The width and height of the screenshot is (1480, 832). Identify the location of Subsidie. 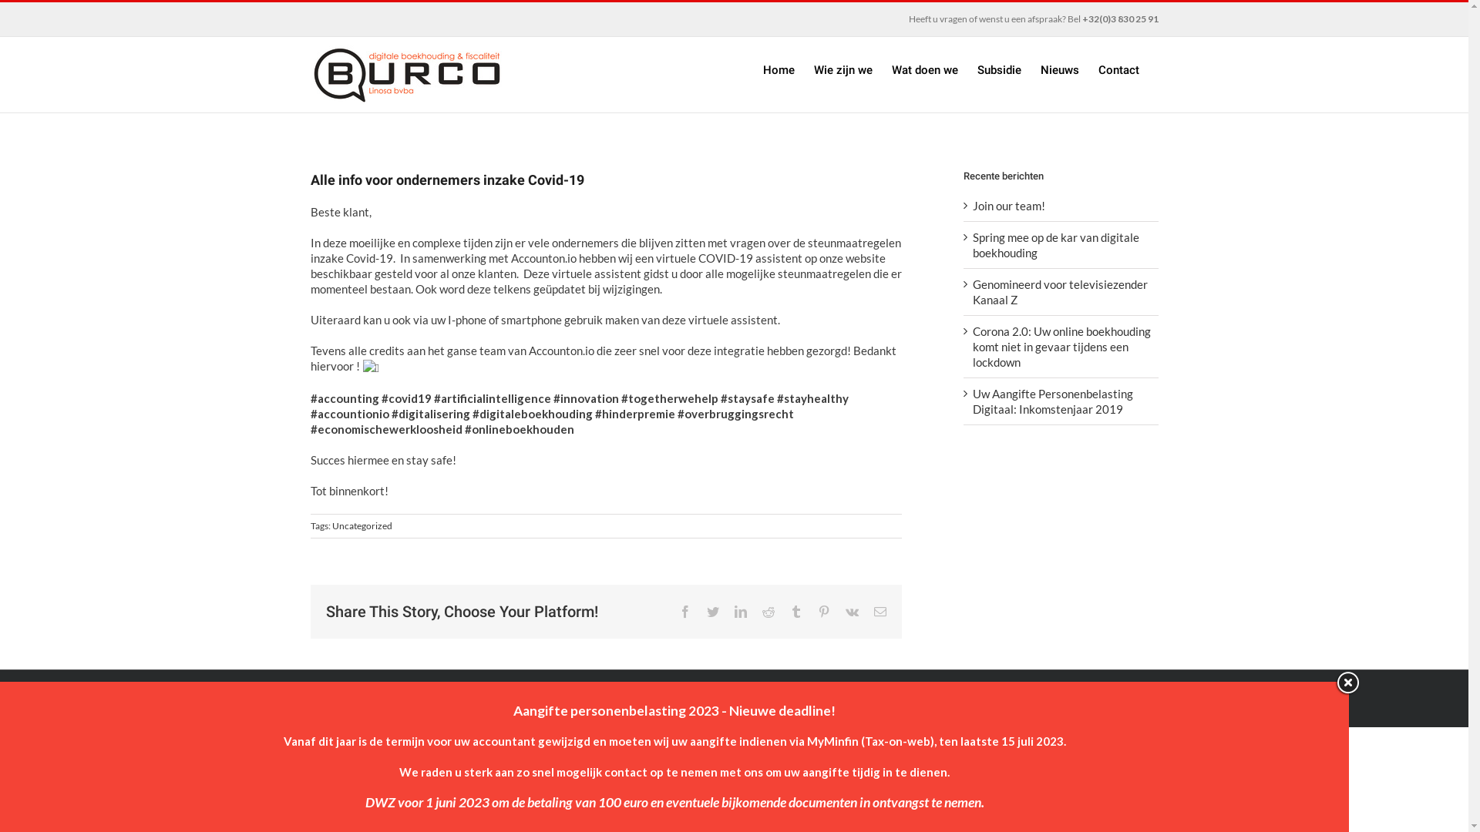
(999, 69).